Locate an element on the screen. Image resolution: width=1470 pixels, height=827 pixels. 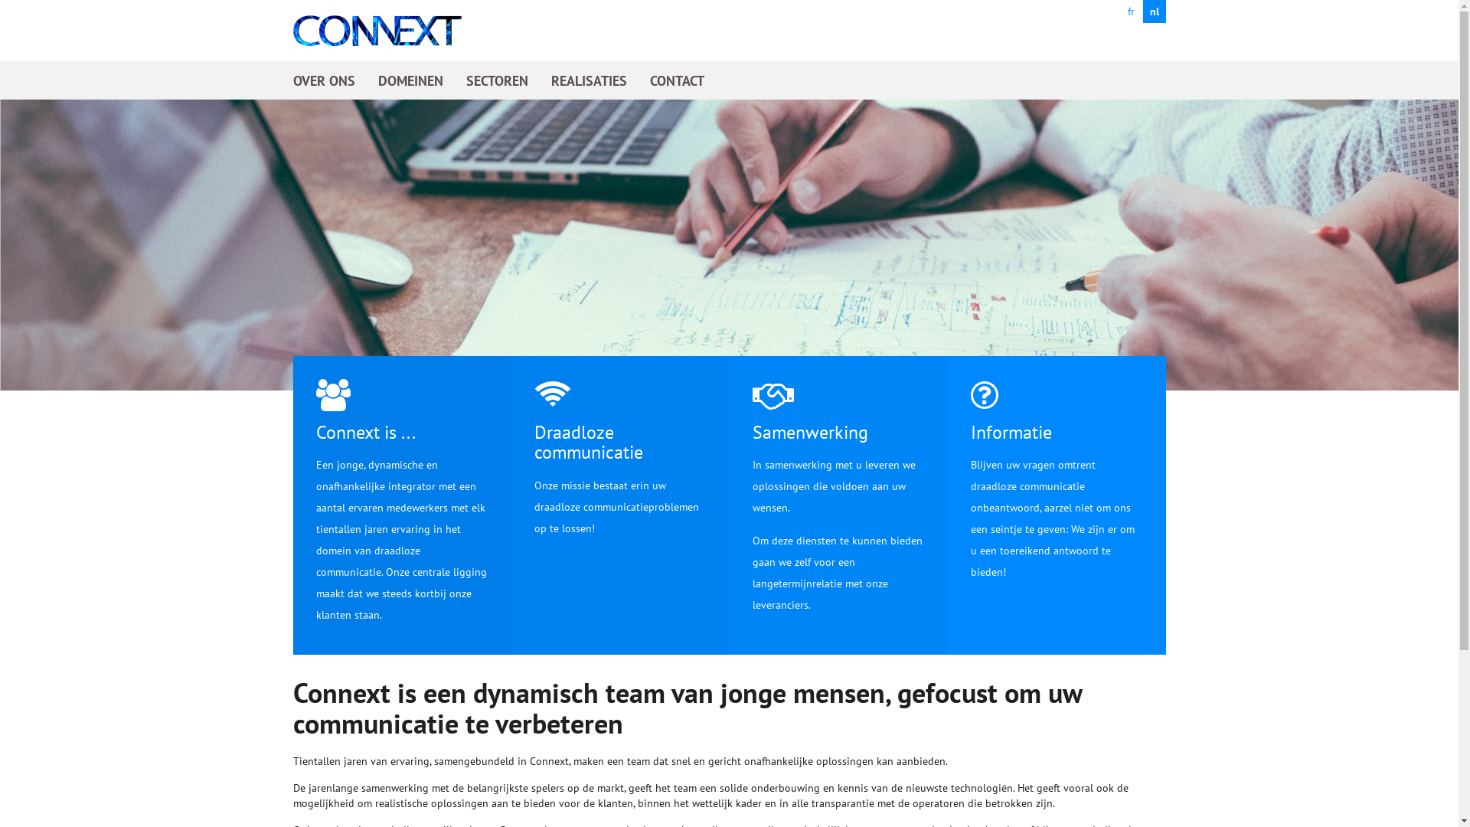
OVER ONS is located at coordinates (323, 80).